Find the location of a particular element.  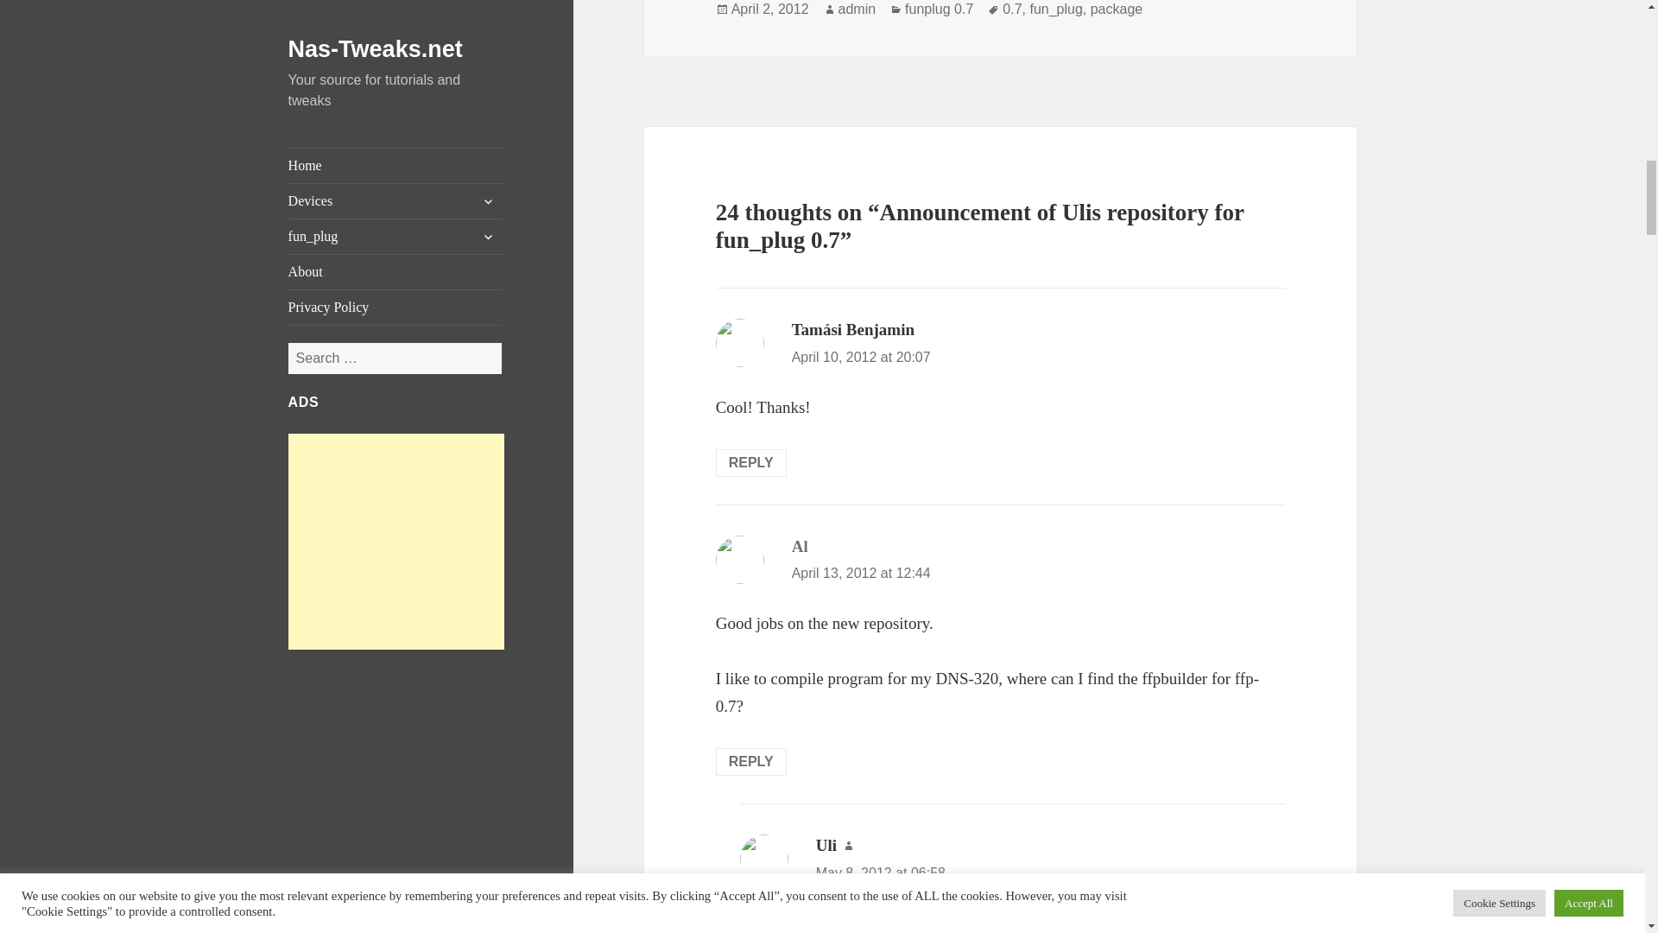

0.7 is located at coordinates (1012, 10).